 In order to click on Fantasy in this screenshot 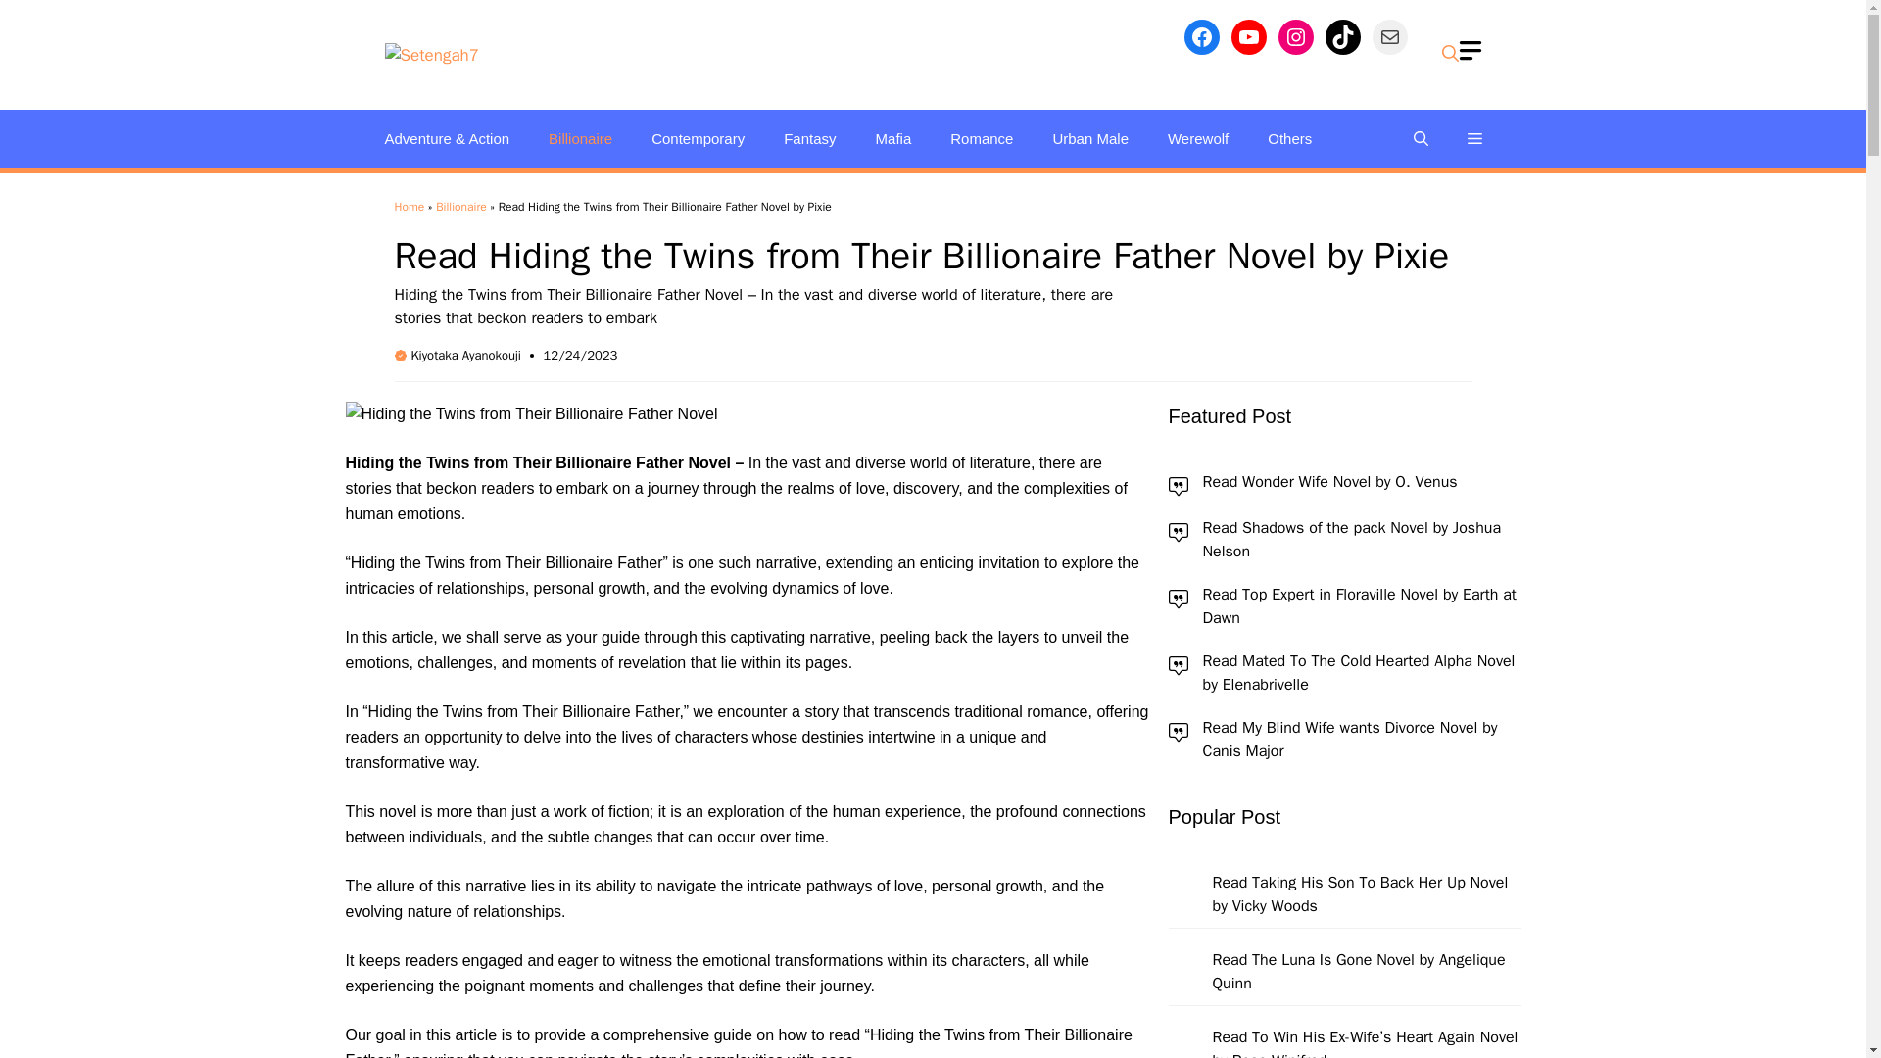, I will do `click(809, 139)`.